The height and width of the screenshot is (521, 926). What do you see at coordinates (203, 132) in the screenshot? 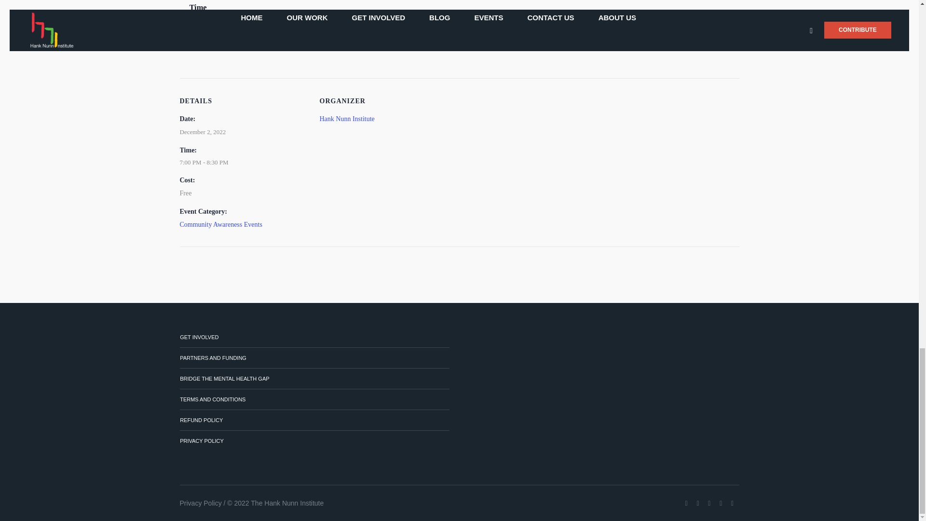
I see `2022-12-02` at bounding box center [203, 132].